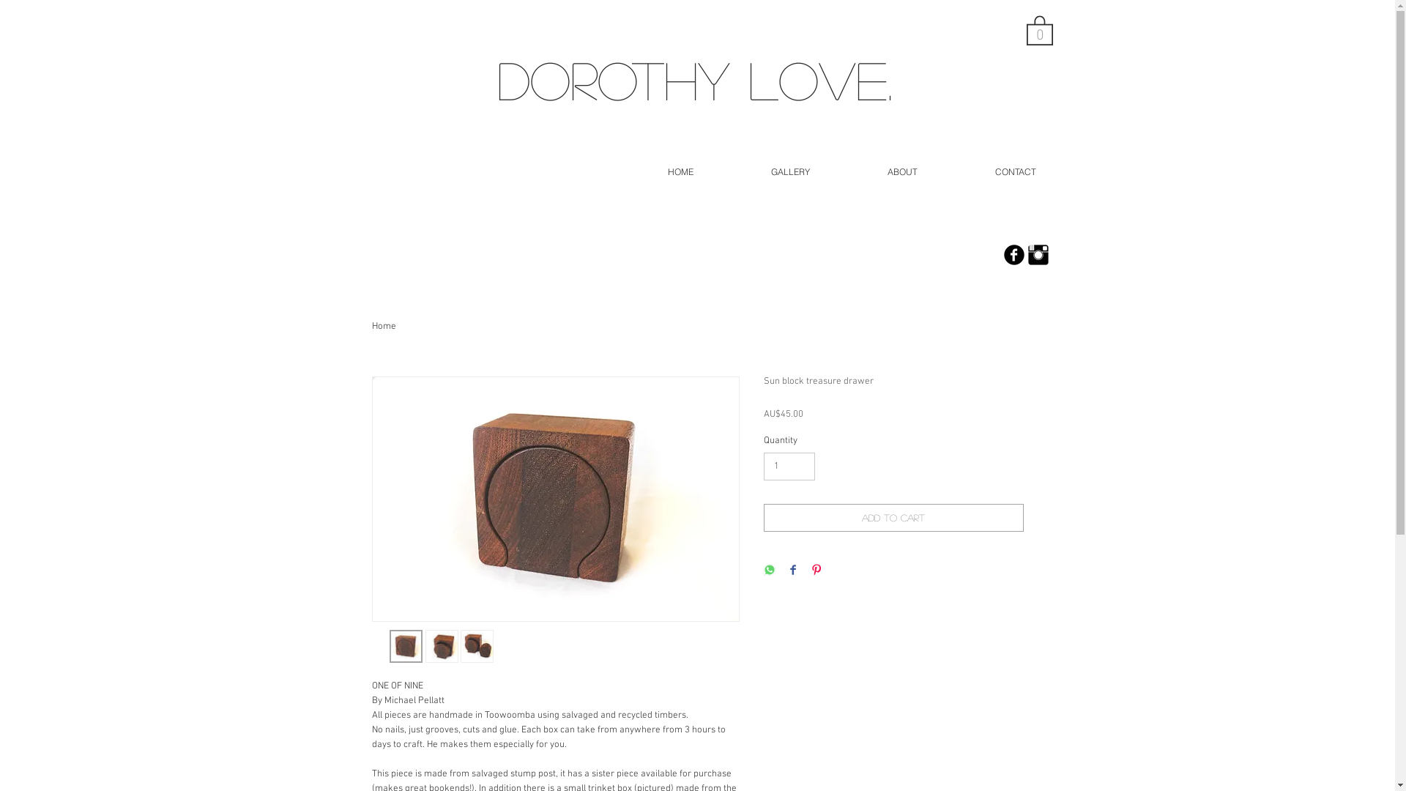 The image size is (1406, 791). I want to click on Add to Cart, so click(893, 518).